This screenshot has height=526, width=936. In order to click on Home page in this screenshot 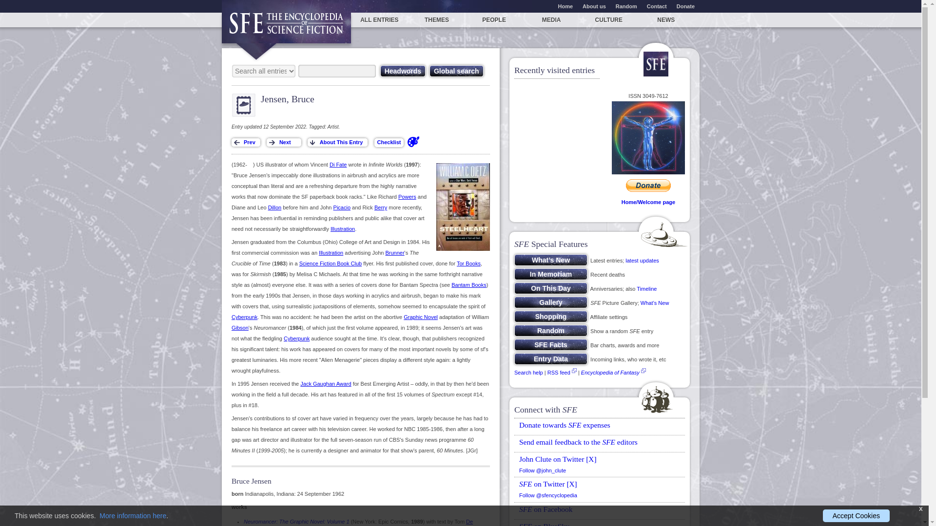, I will do `click(287, 27)`.